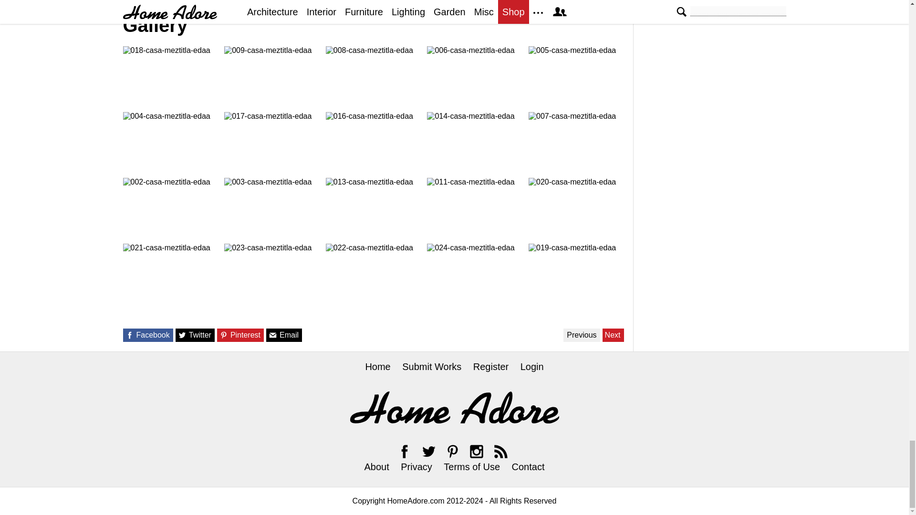  I want to click on Share with a Friend, so click(273, 335).